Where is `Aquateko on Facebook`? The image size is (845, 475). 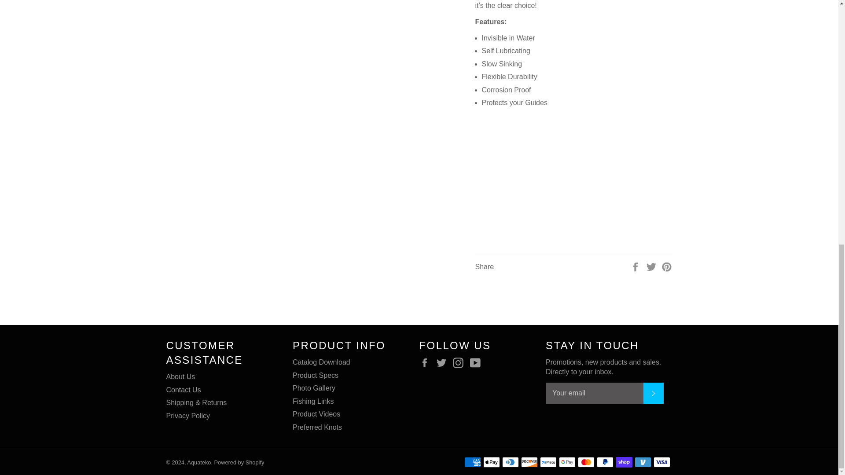 Aquateko on Facebook is located at coordinates (426, 363).